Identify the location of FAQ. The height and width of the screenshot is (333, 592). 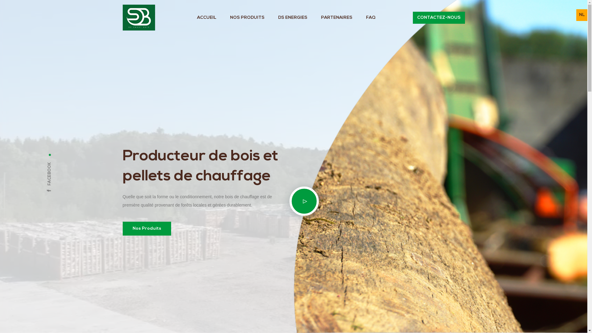
(371, 17).